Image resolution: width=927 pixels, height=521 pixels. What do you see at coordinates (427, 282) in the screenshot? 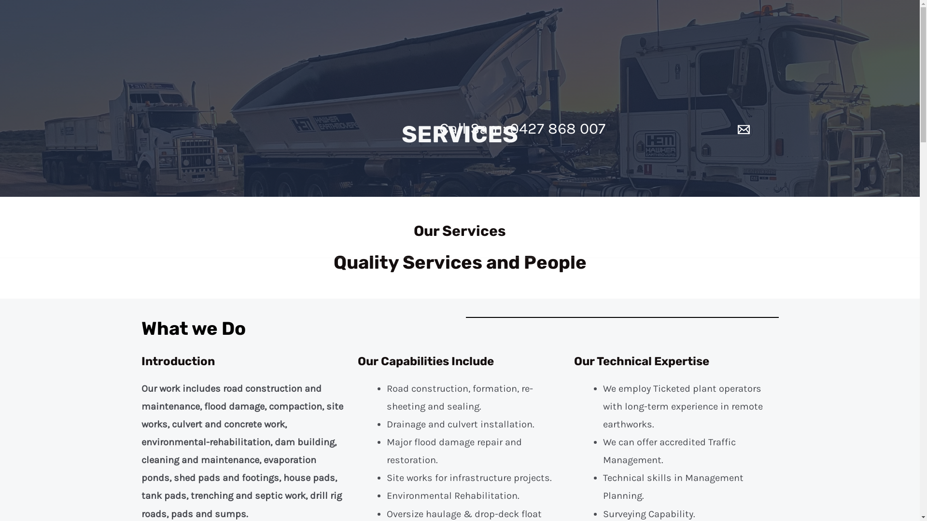
I see `SERVICES` at bounding box center [427, 282].